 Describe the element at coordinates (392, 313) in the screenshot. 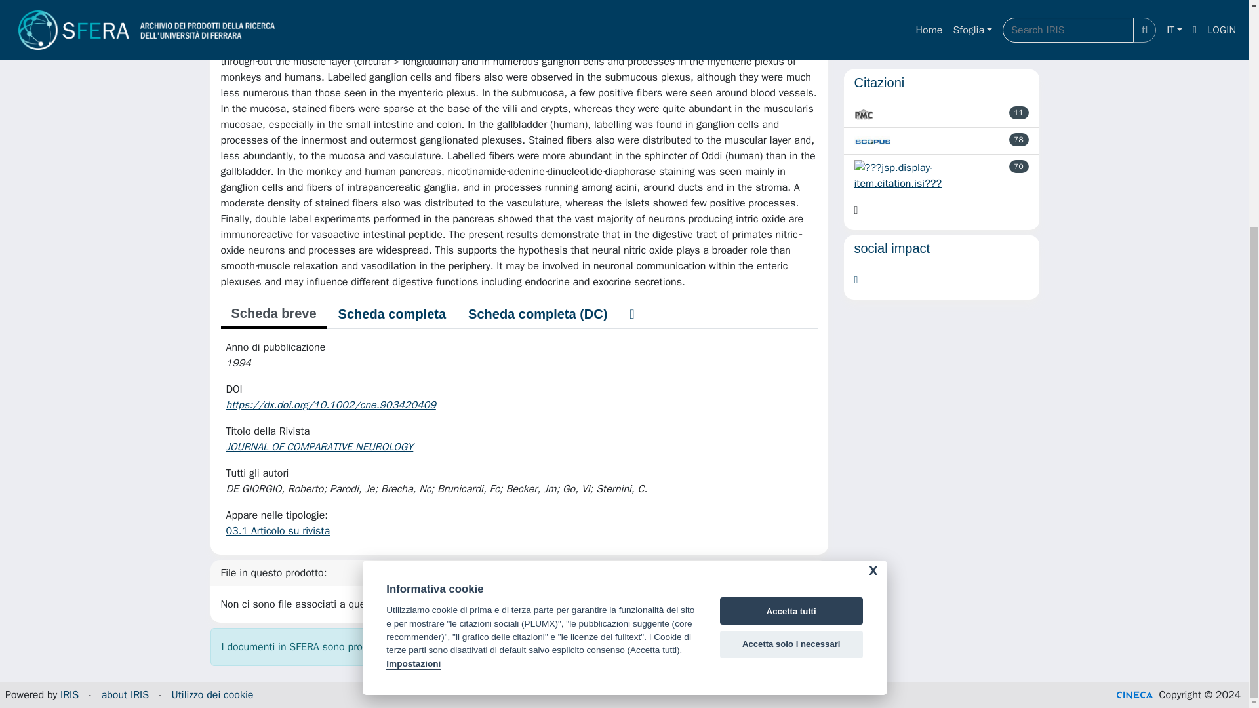

I see `Scheda completa` at that location.